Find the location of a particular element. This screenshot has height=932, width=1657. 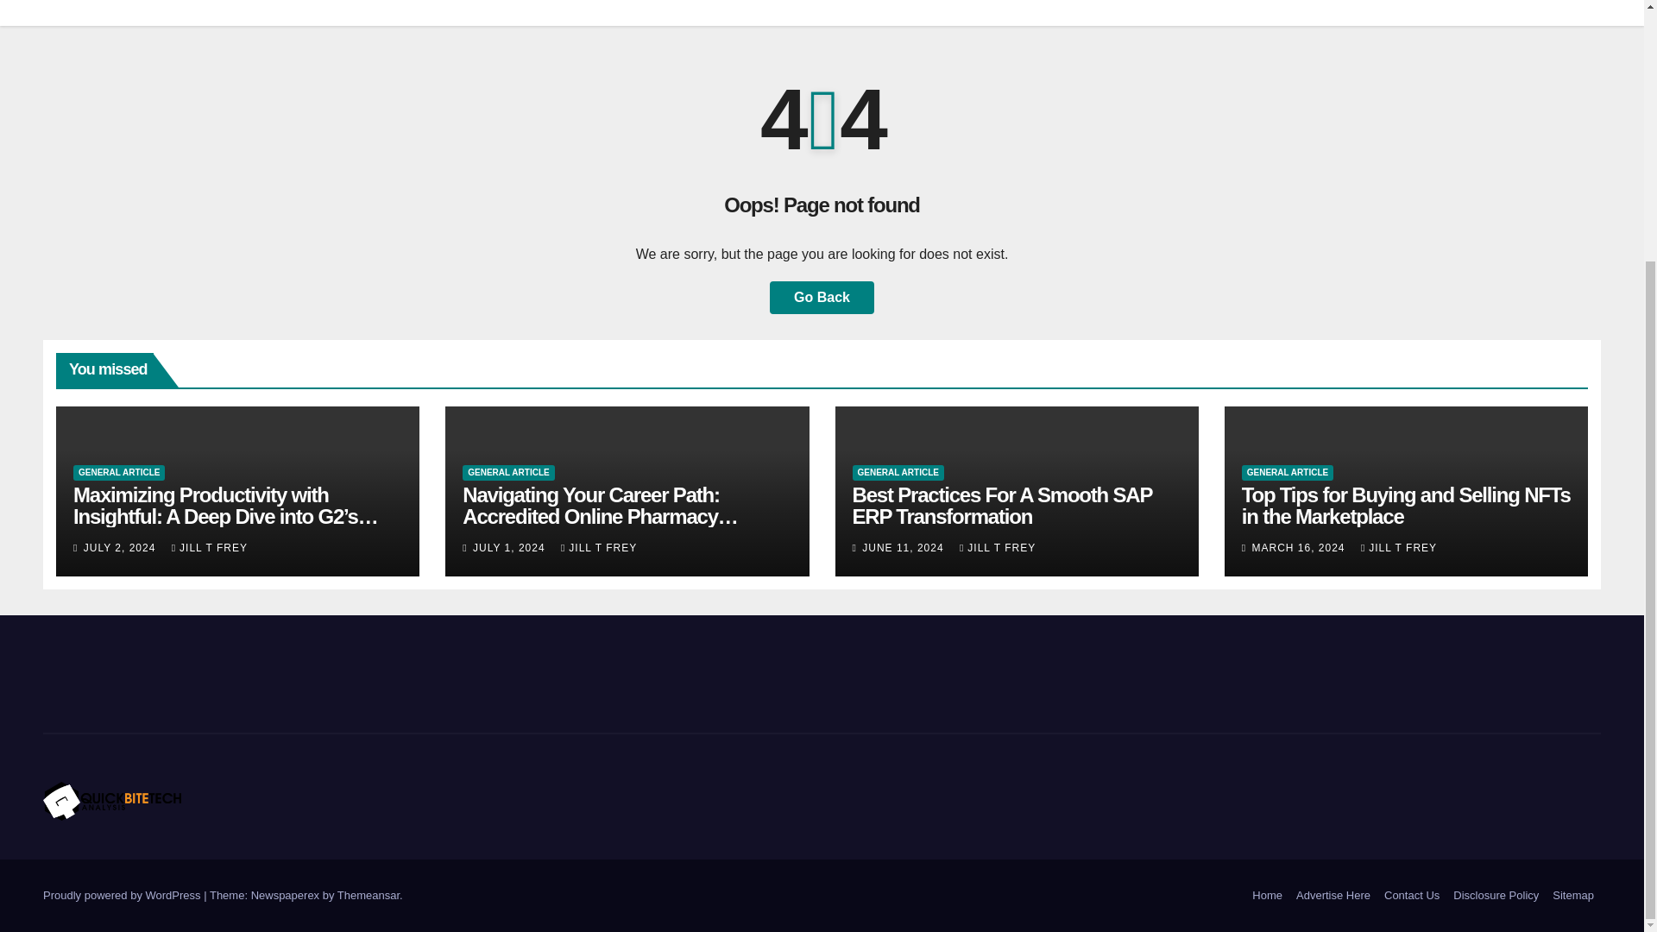

JULY 2, 2024 is located at coordinates (121, 547).